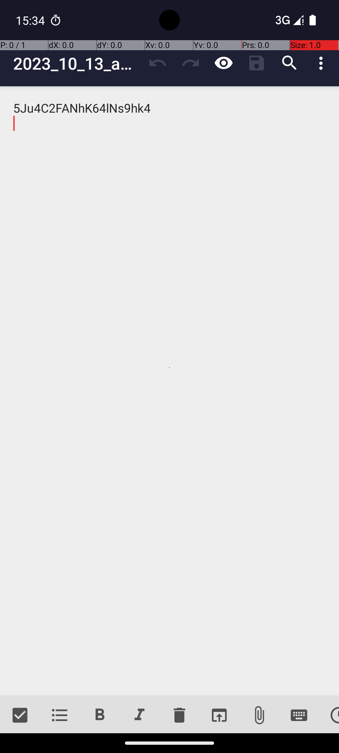 This screenshot has width=339, height=753. Describe the element at coordinates (77, 63) in the screenshot. I see `2023_10_13_april_workout_routine` at that location.